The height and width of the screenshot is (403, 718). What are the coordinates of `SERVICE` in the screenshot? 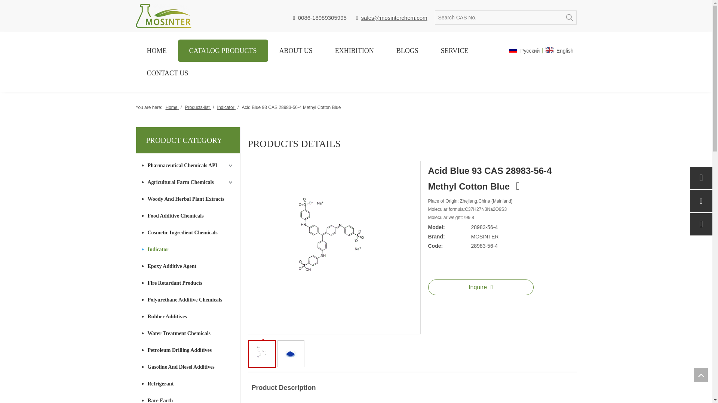 It's located at (454, 51).